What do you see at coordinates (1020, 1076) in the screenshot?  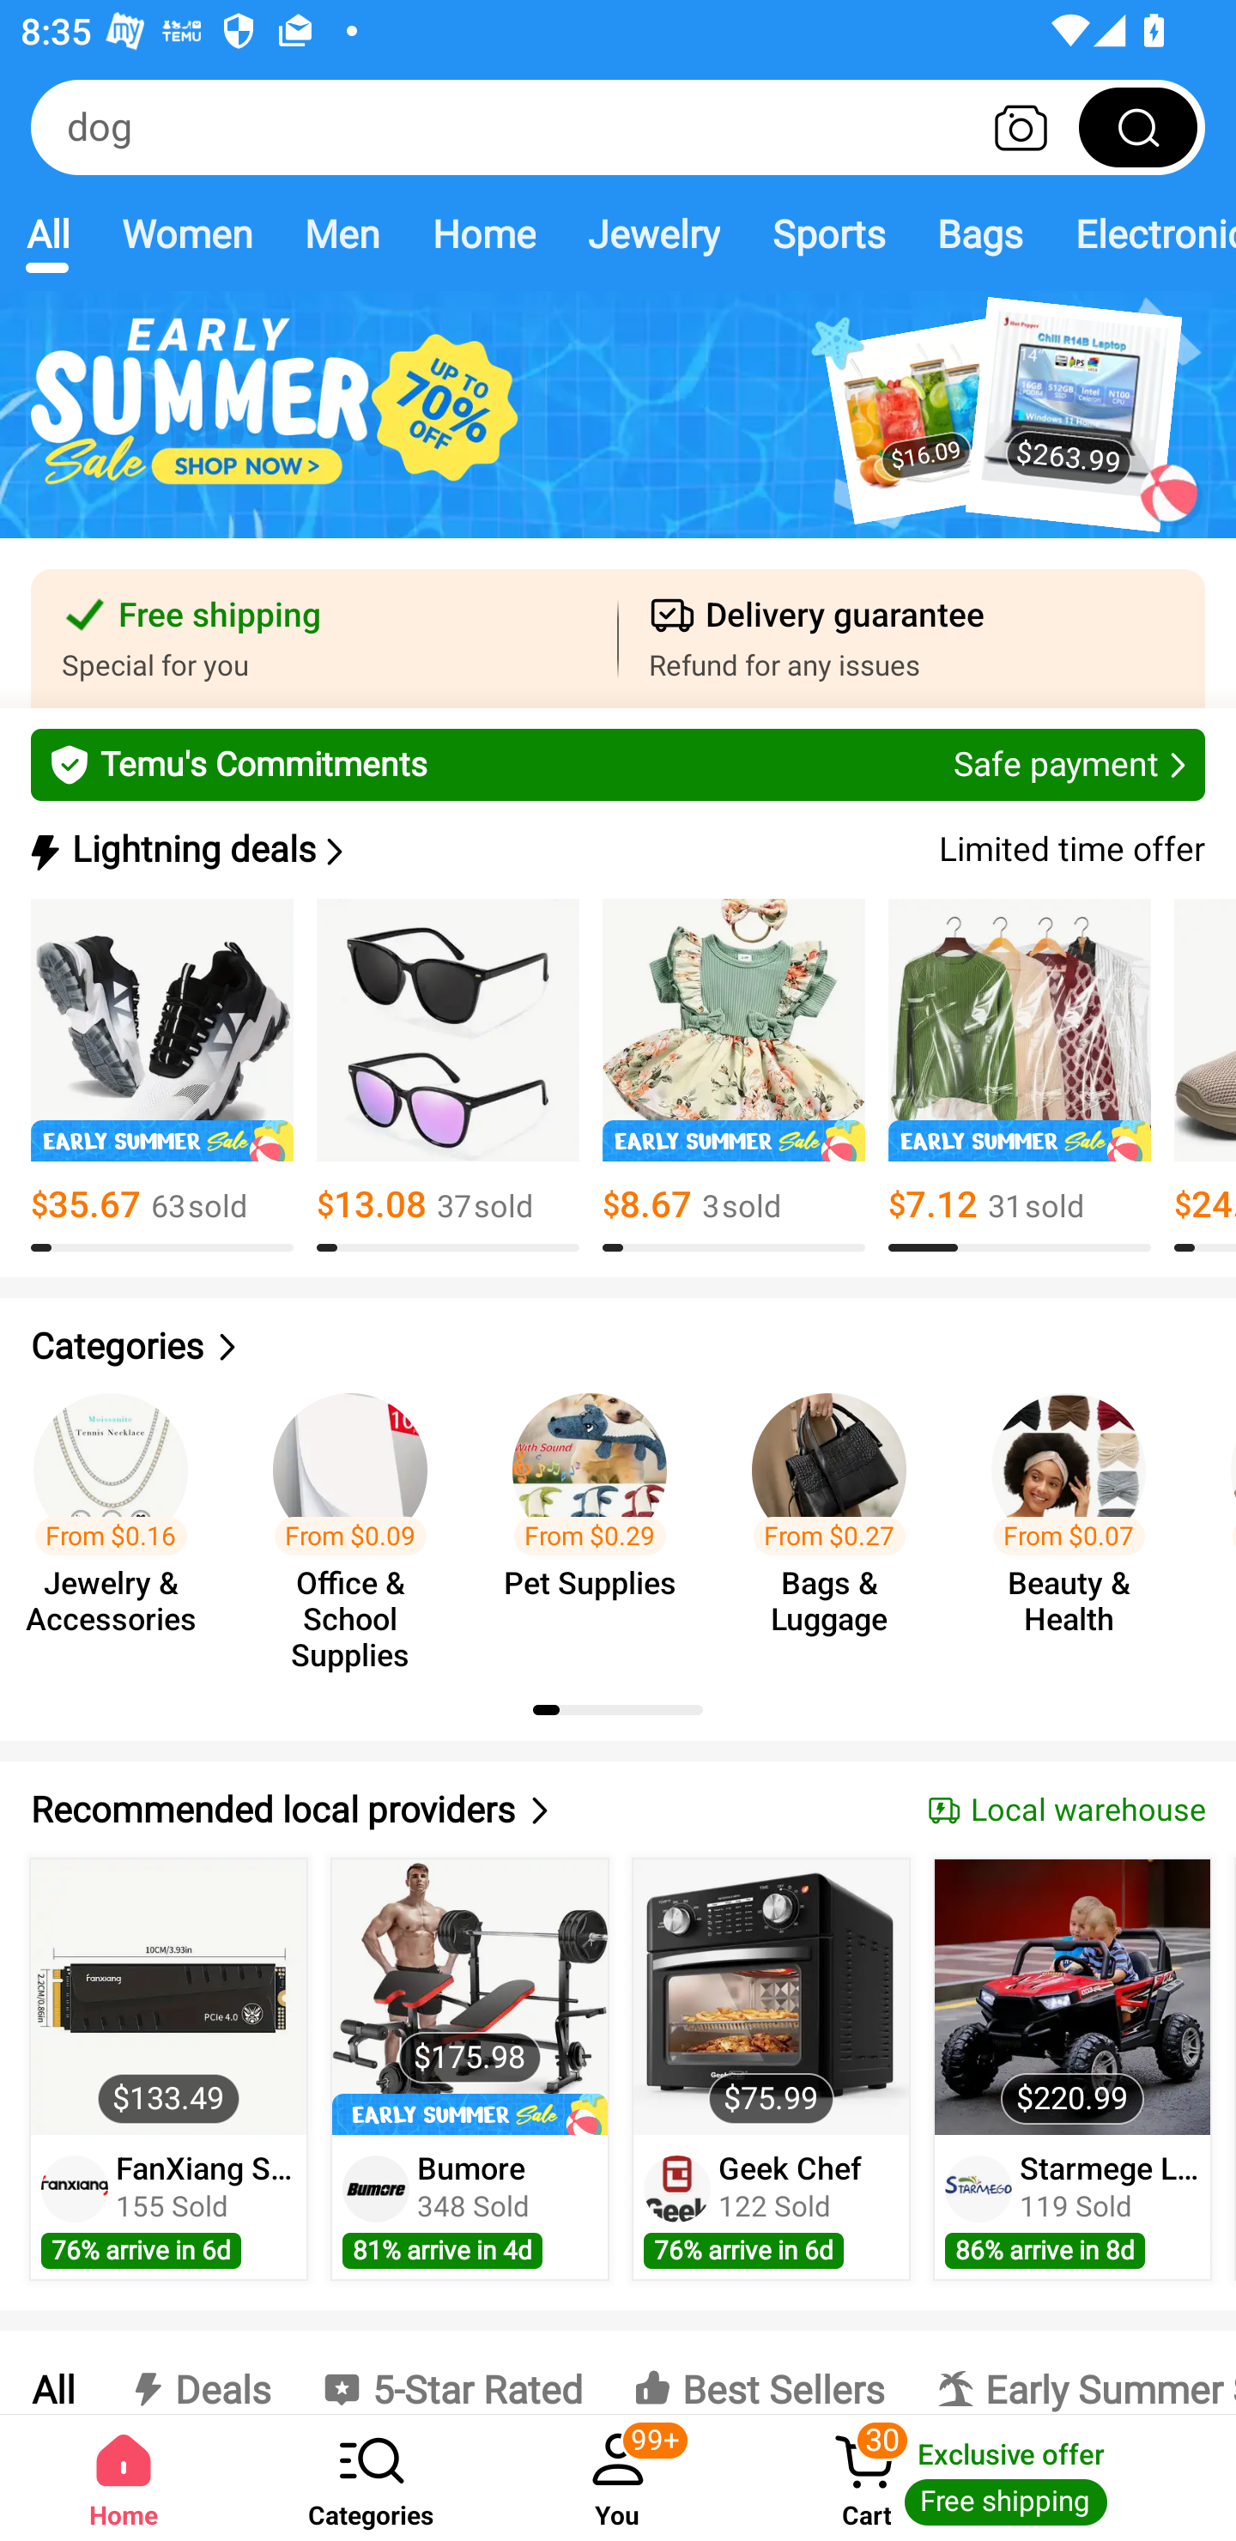 I see `$7.12 31￼sold 27.0` at bounding box center [1020, 1076].